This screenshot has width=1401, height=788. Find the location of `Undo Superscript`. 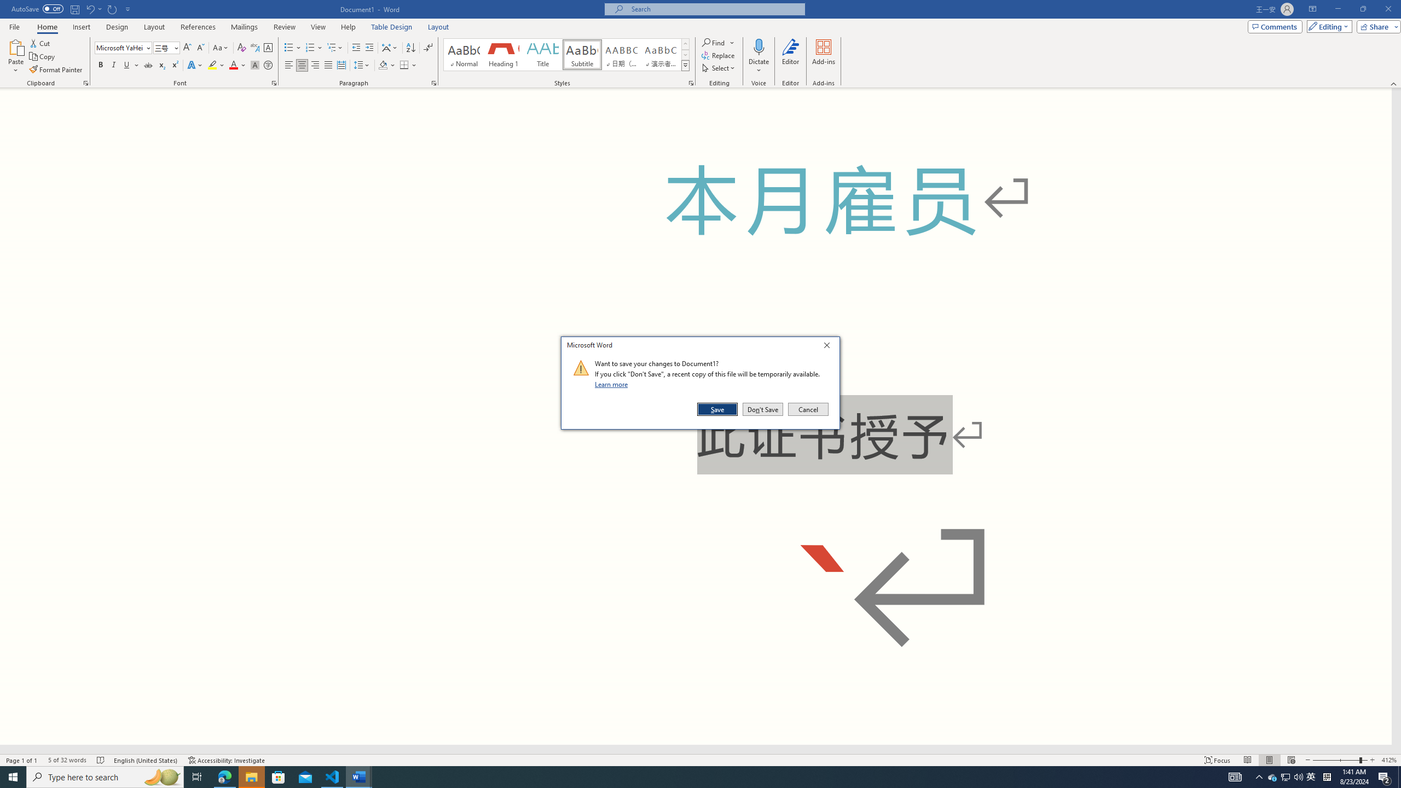

Undo Superscript is located at coordinates (90, 9).